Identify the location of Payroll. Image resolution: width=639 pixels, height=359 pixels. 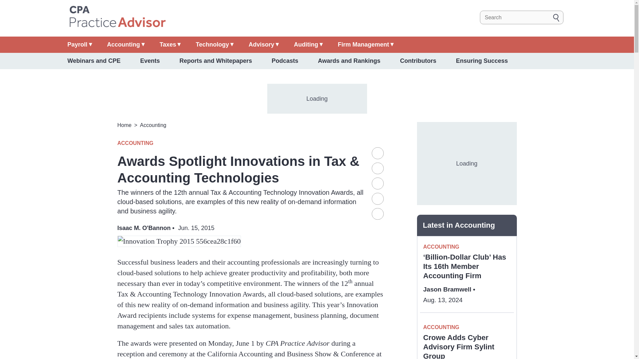
(79, 45).